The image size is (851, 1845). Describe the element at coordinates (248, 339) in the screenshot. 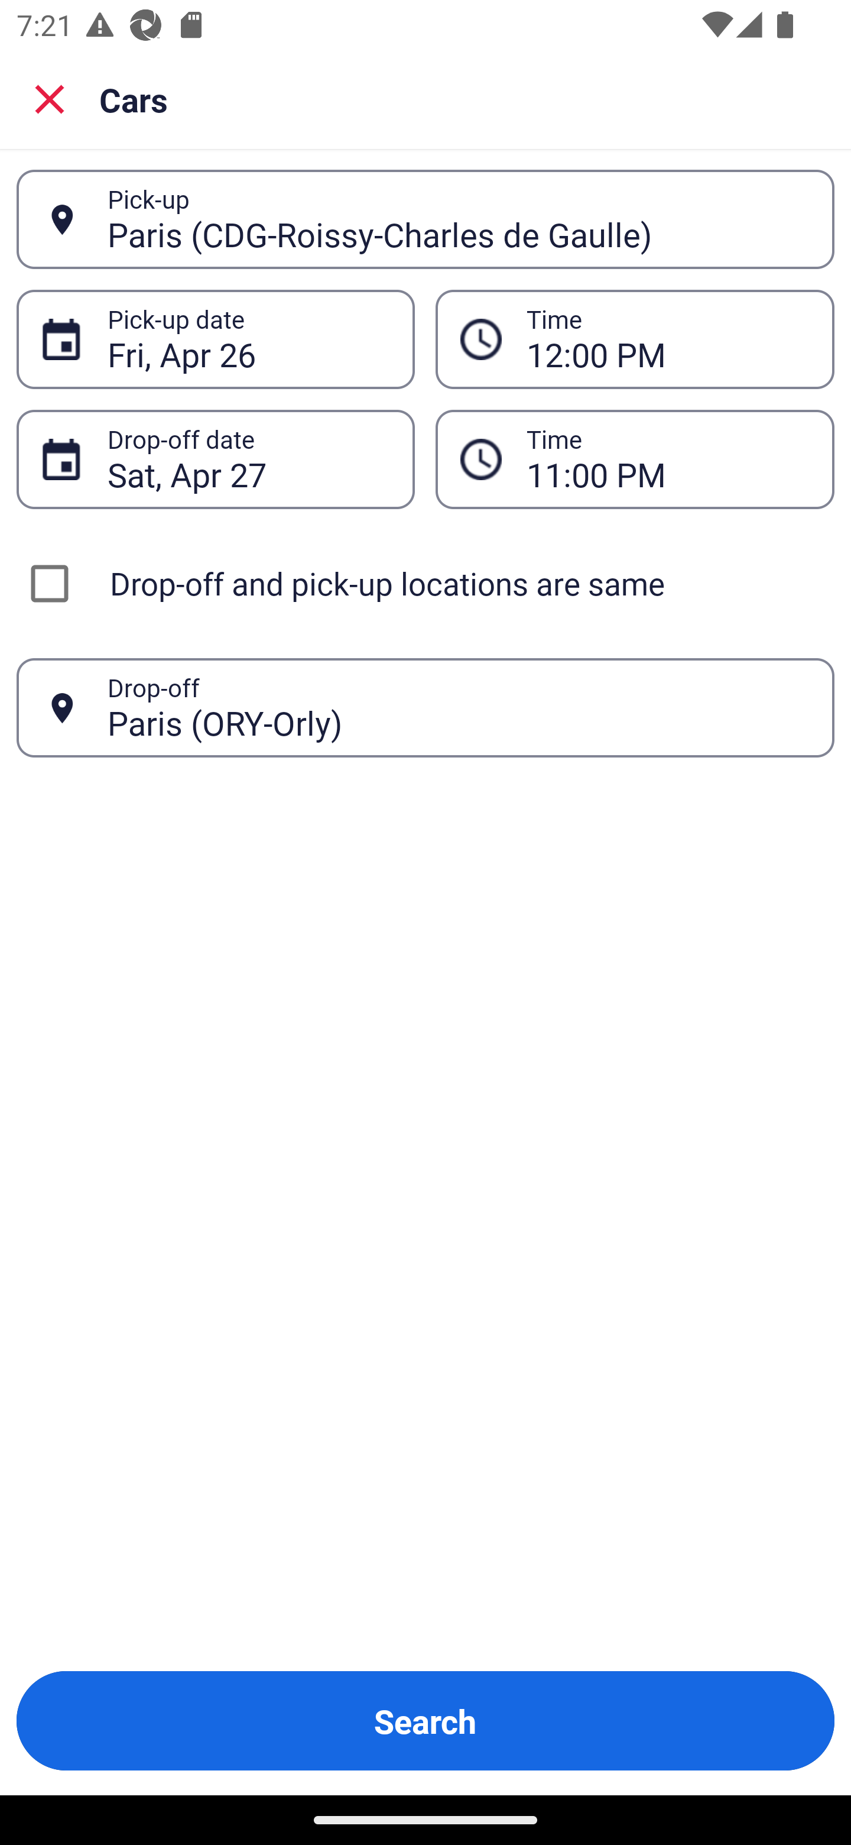

I see `Fri, Apr 26` at that location.